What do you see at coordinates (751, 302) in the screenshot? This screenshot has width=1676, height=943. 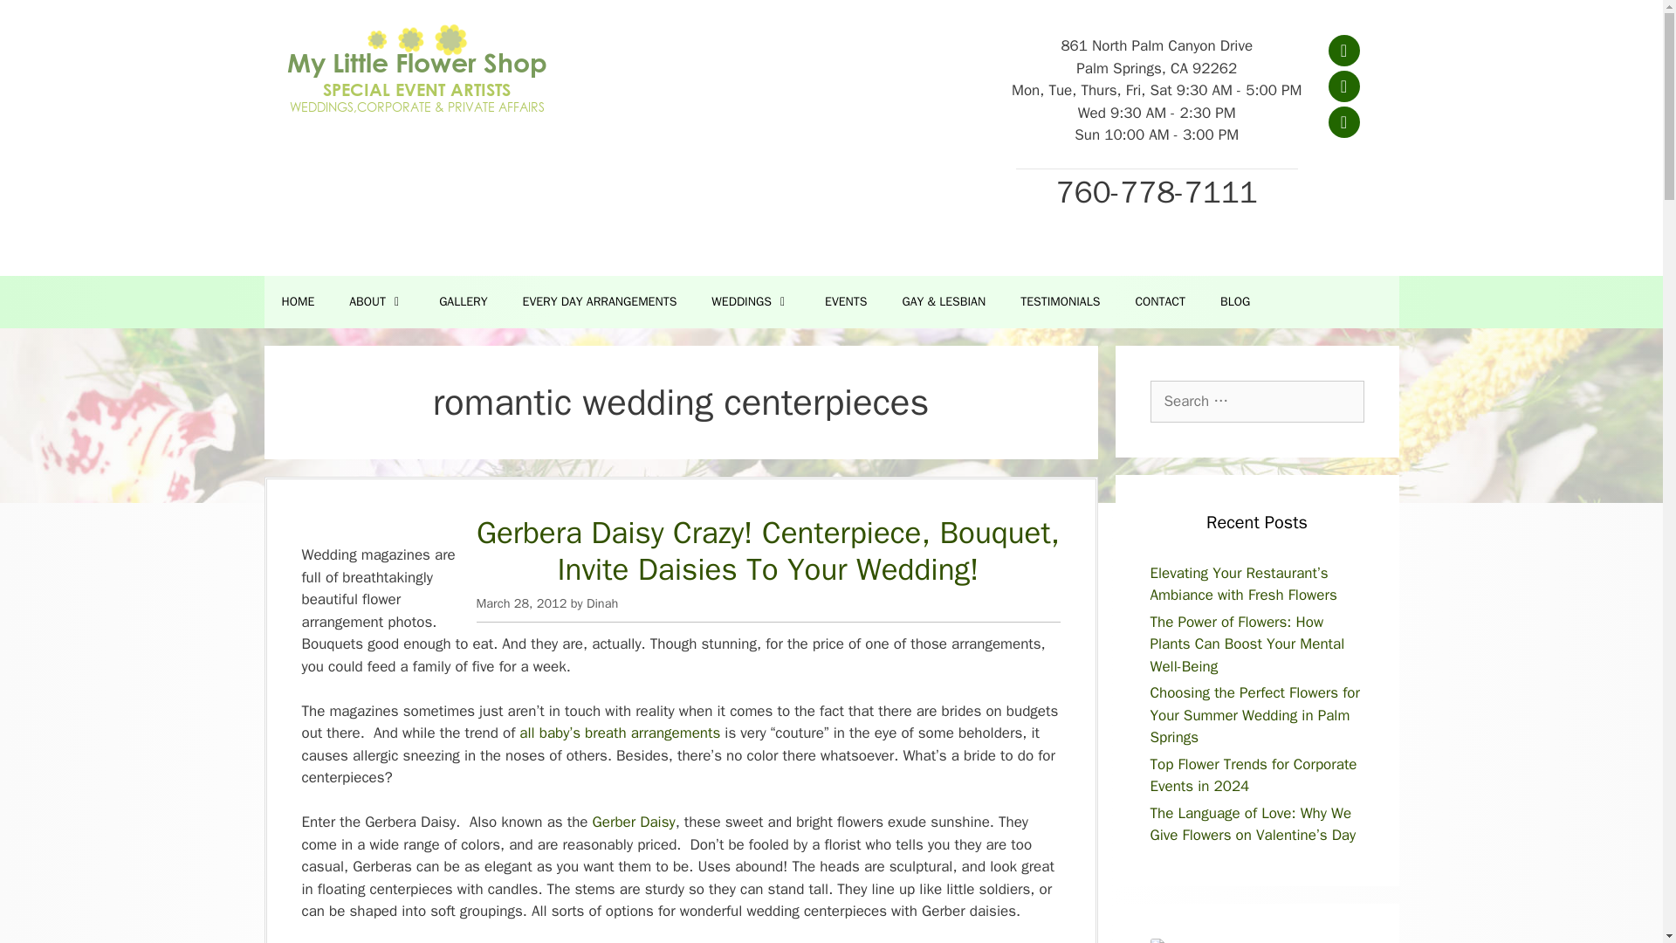 I see `WEDDINGS` at bounding box center [751, 302].